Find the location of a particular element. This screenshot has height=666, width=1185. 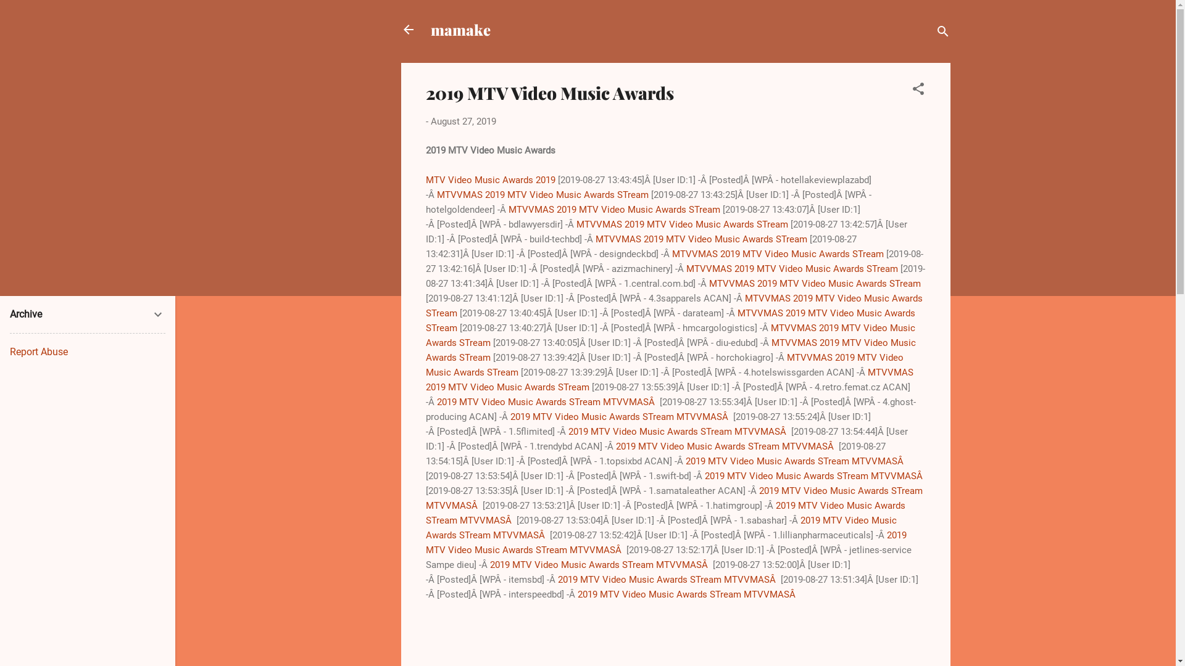

MTVVMAS 2019 MTV Video Music Awards STream is located at coordinates (701, 239).